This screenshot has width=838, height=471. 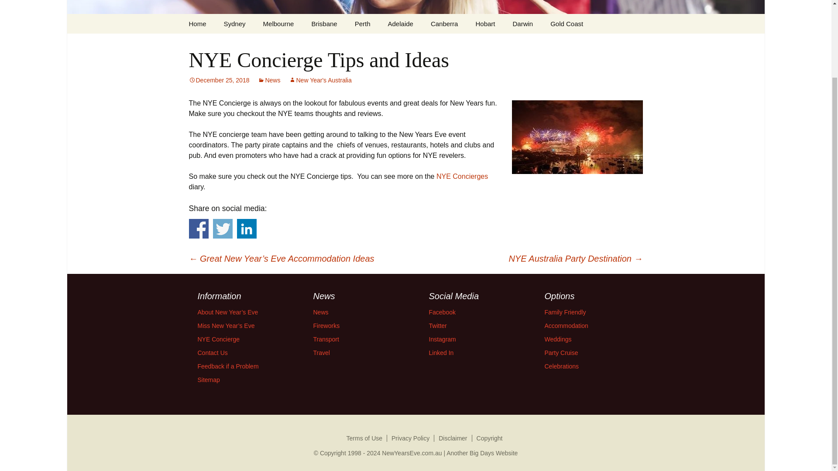 I want to click on Privacy Policy, so click(x=410, y=438).